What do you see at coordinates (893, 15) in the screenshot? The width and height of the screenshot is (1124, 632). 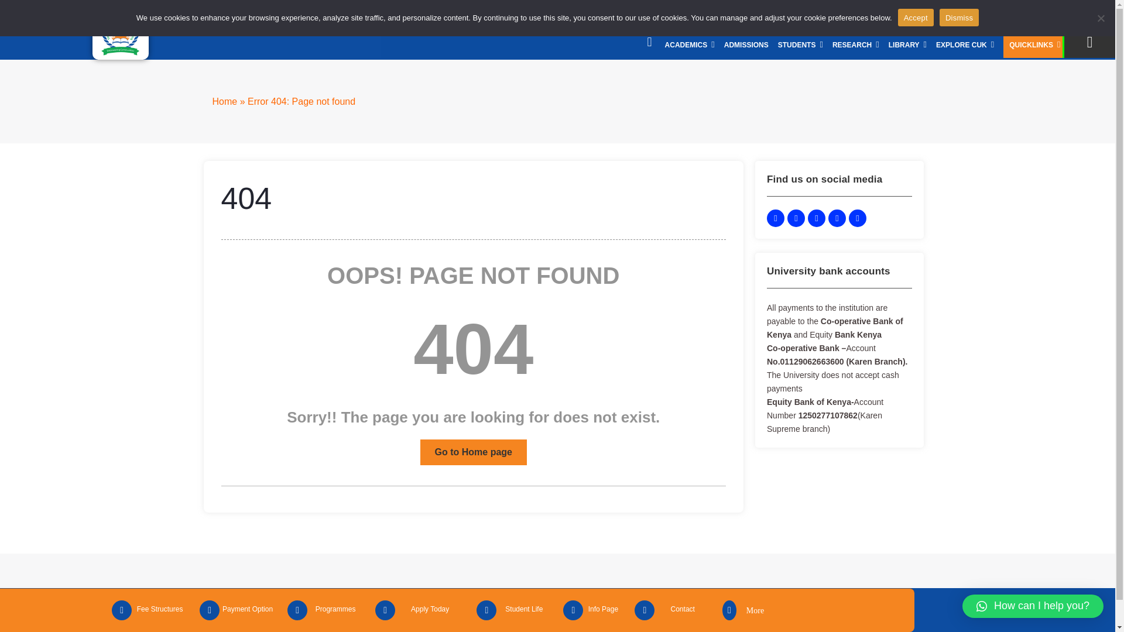 I see `Tenders` at bounding box center [893, 15].